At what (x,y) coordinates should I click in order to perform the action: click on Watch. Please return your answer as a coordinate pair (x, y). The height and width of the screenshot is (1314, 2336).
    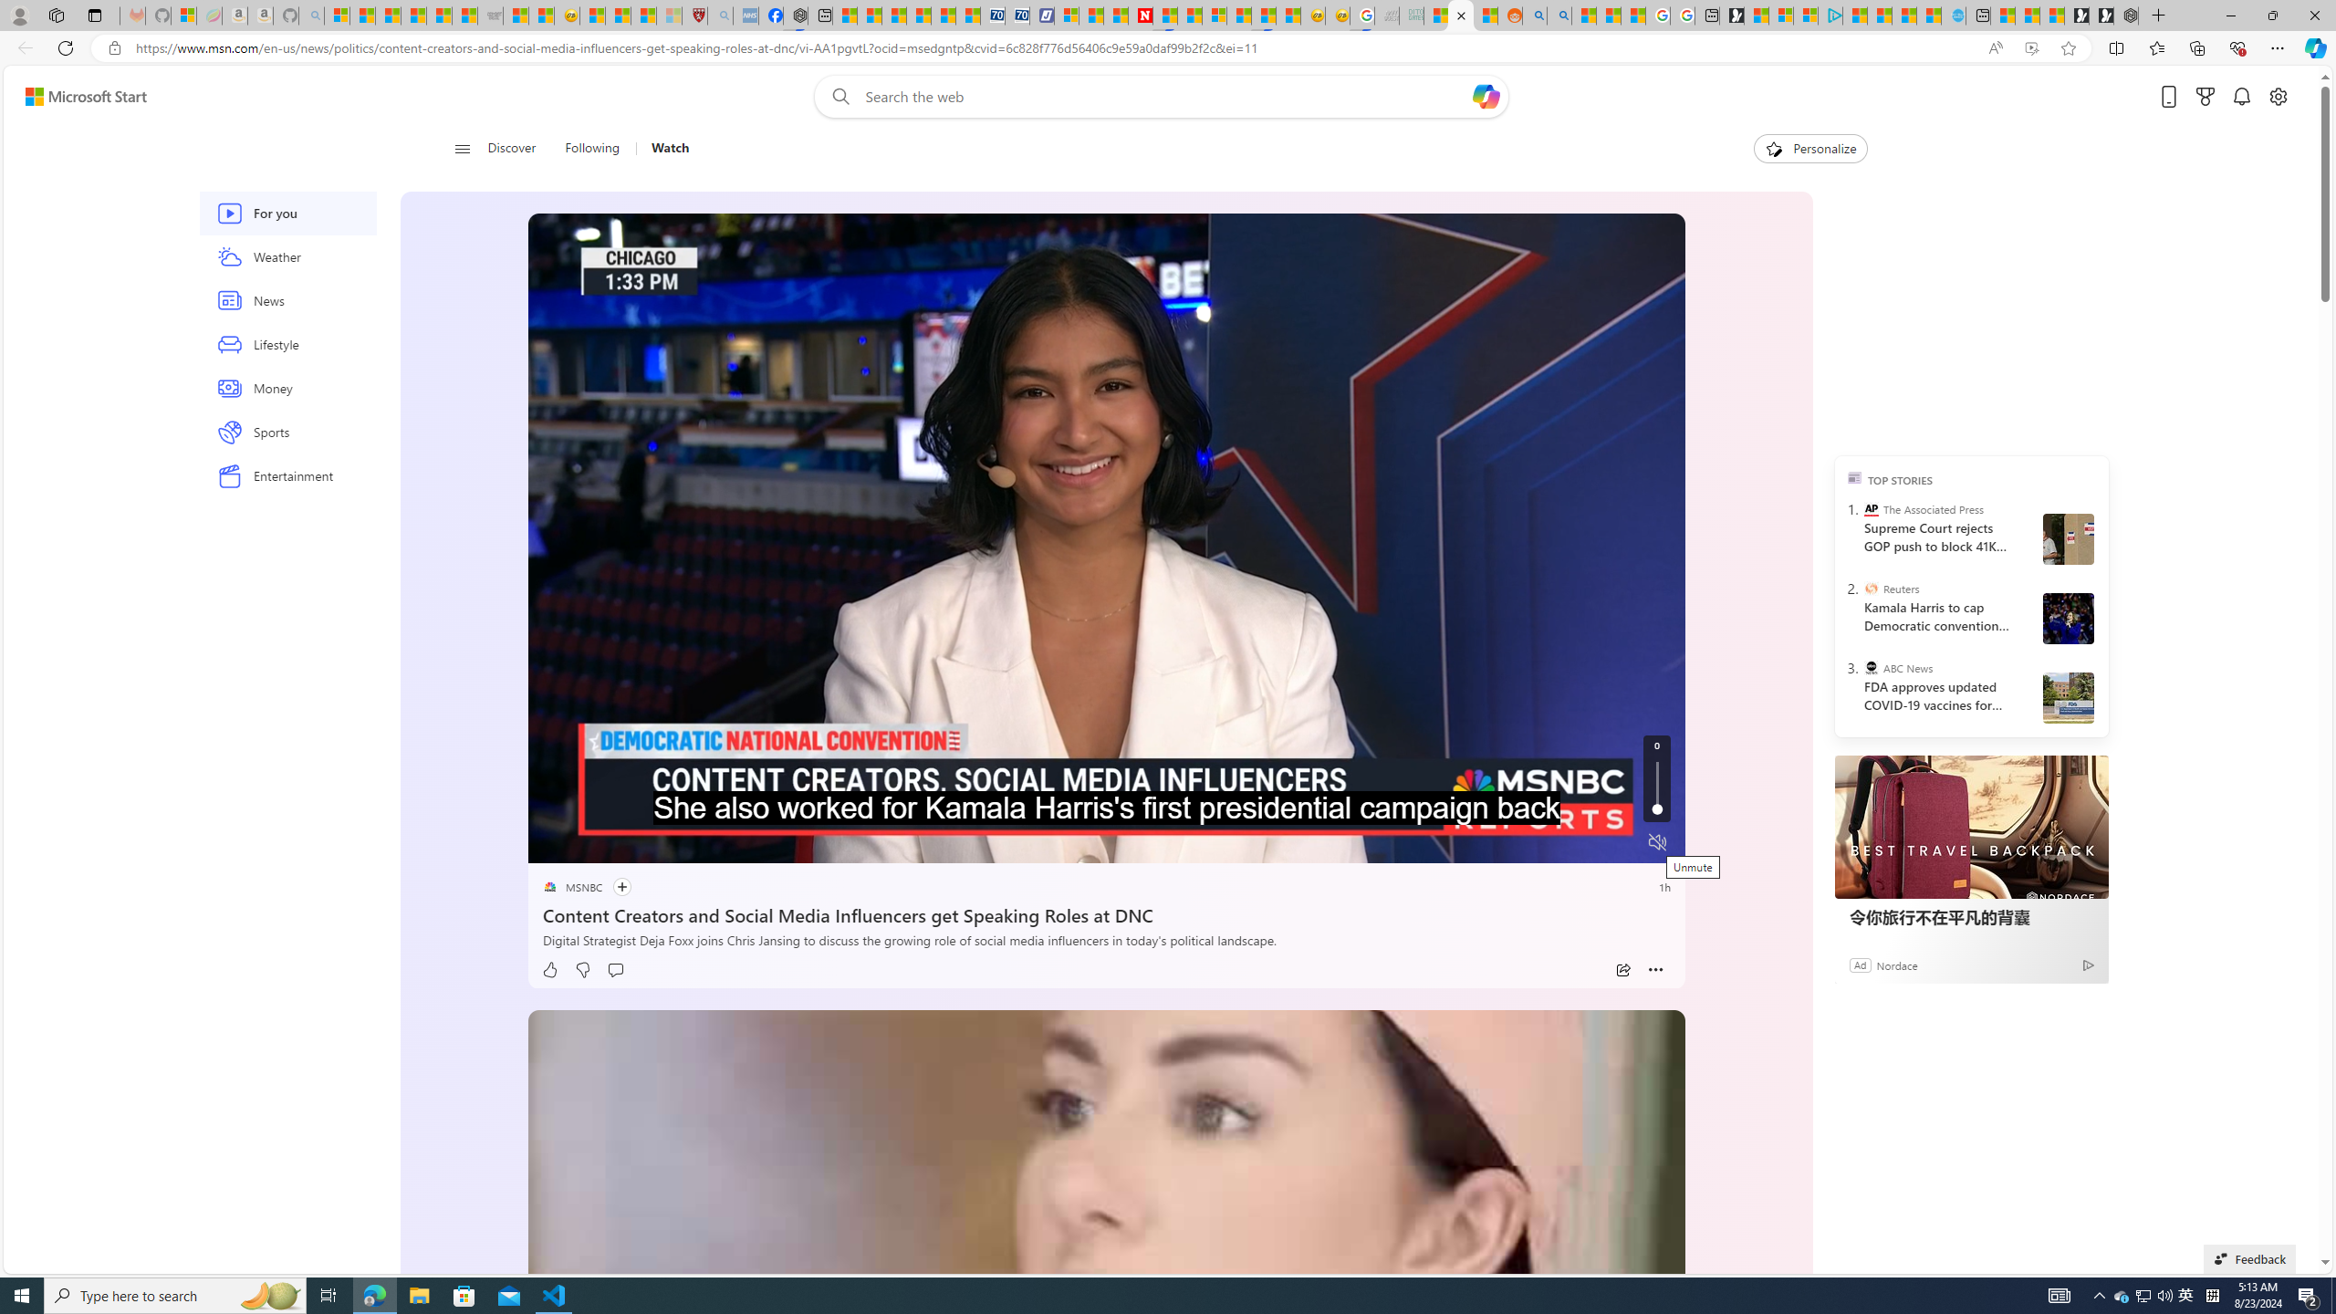
    Looking at the image, I should click on (670, 149).